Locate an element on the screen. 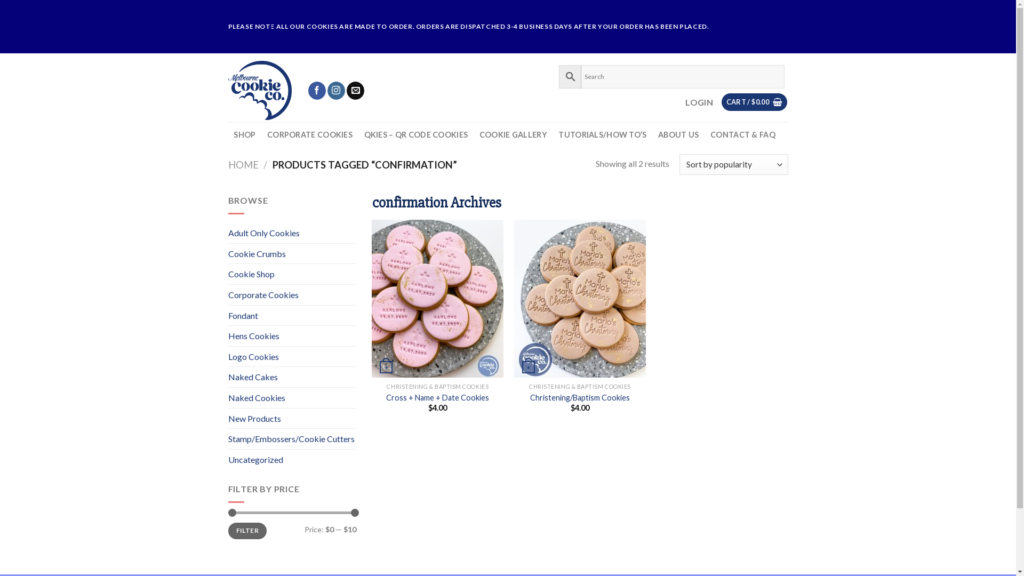  FILTER is located at coordinates (247, 531).